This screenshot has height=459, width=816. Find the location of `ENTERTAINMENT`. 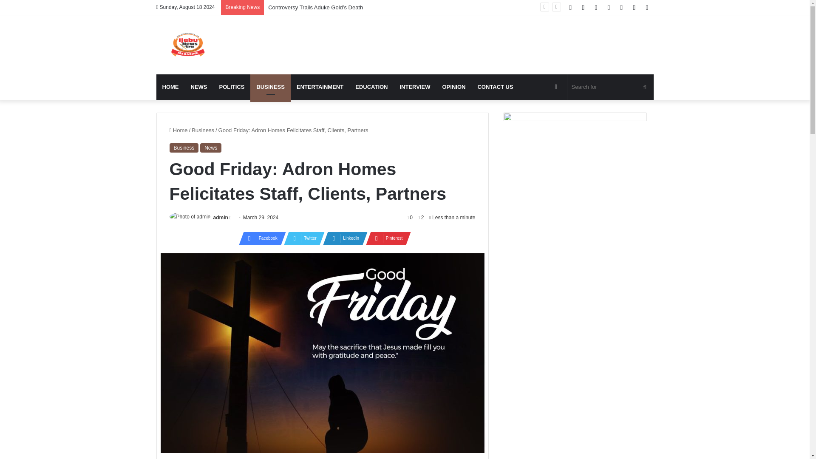

ENTERTAINMENT is located at coordinates (320, 87).